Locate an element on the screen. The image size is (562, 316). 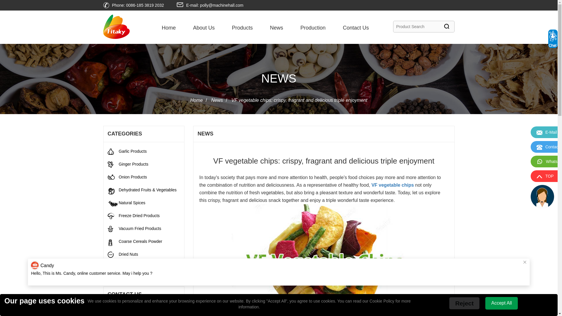
Phone: 0086-185 3819 2032 is located at coordinates (138, 5).